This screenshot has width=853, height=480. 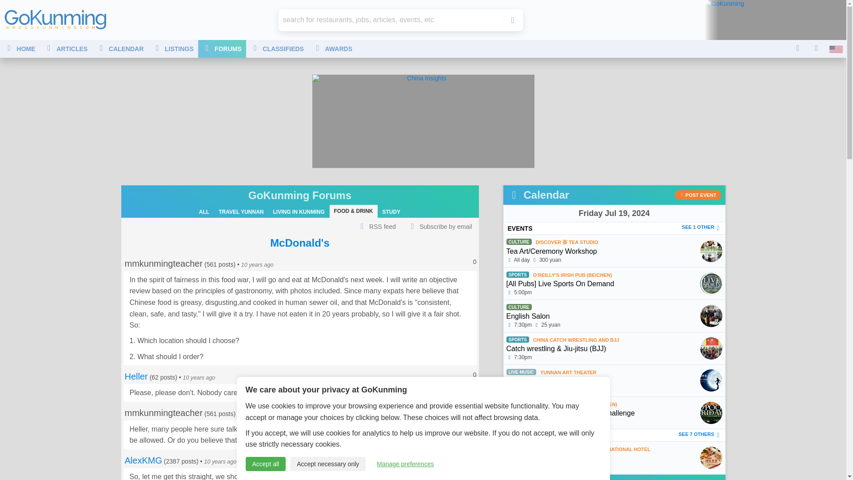 I want to click on June 16, 2014, 3:51pm, so click(x=199, y=378).